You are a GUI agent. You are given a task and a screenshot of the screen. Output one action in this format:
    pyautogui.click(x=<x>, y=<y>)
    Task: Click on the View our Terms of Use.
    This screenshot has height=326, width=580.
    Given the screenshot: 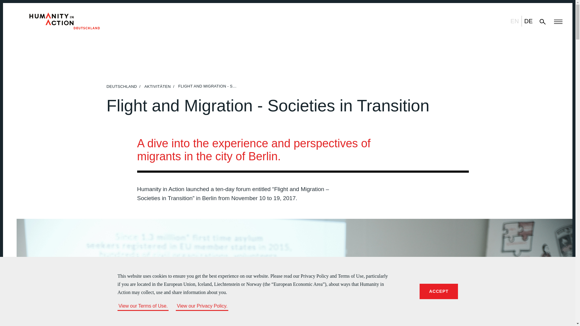 What is the action you would take?
    pyautogui.click(x=143, y=306)
    